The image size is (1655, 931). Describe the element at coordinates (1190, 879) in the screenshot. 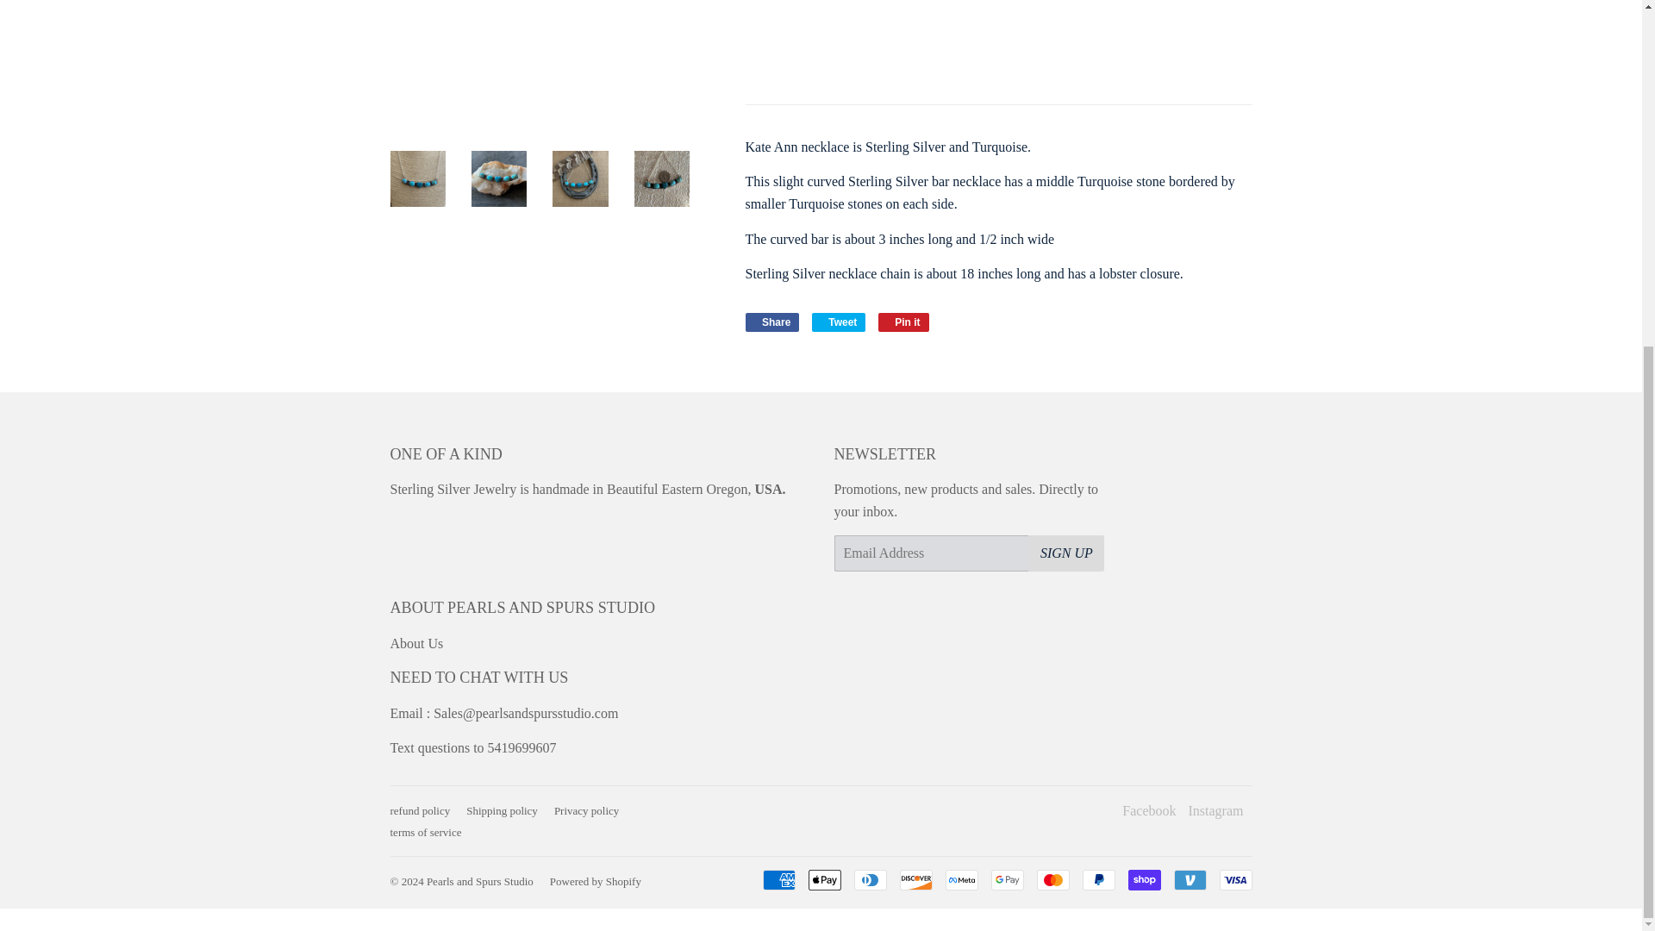

I see `Shipping policy` at that location.